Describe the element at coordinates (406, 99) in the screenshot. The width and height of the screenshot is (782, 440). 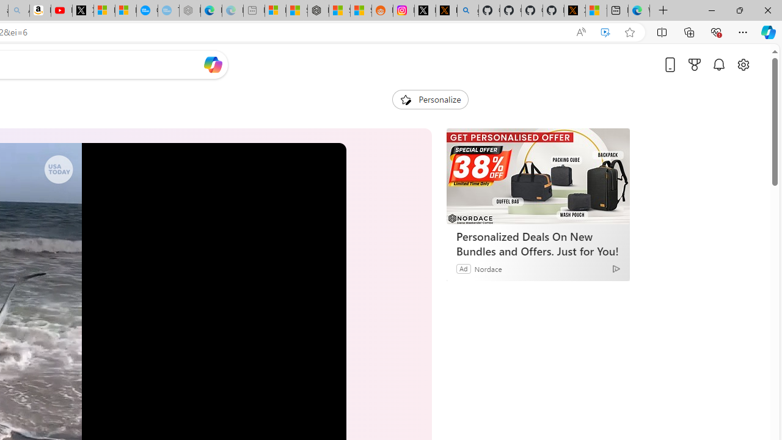
I see `To get missing image descriptions, open the context menu.` at that location.